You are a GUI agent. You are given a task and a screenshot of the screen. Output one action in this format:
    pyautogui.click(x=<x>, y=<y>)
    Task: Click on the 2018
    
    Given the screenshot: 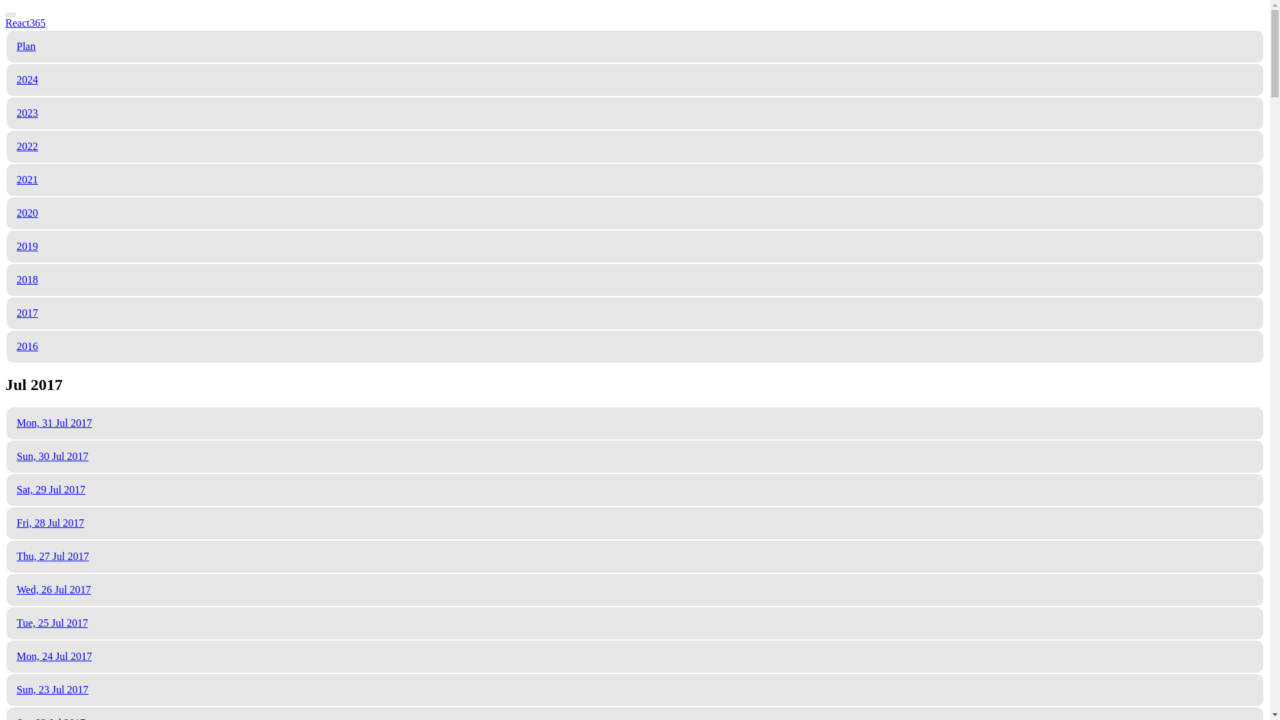 What is the action you would take?
    pyautogui.click(x=27, y=279)
    